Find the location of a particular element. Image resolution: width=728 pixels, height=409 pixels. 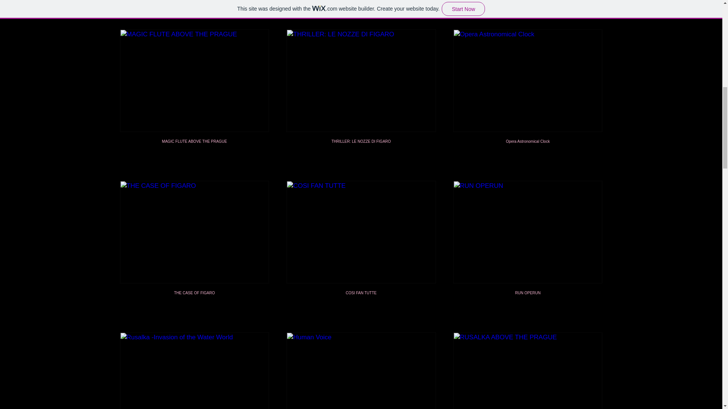

THRILLER: LE NOZZE DI FIGARO is located at coordinates (361, 96).